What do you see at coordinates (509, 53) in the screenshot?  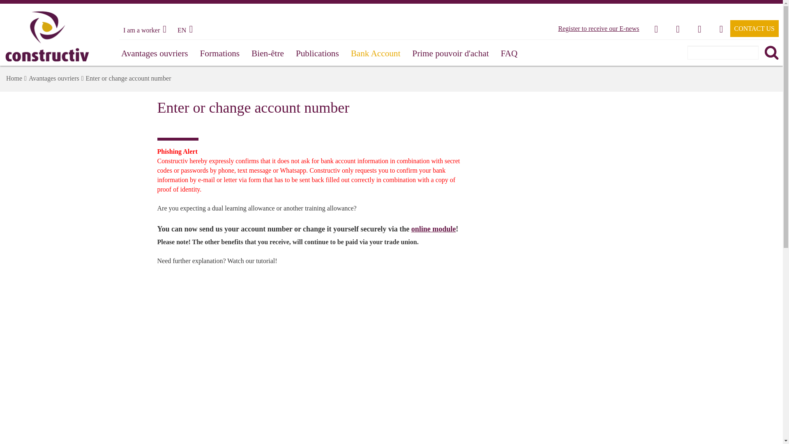 I see `FAQ` at bounding box center [509, 53].